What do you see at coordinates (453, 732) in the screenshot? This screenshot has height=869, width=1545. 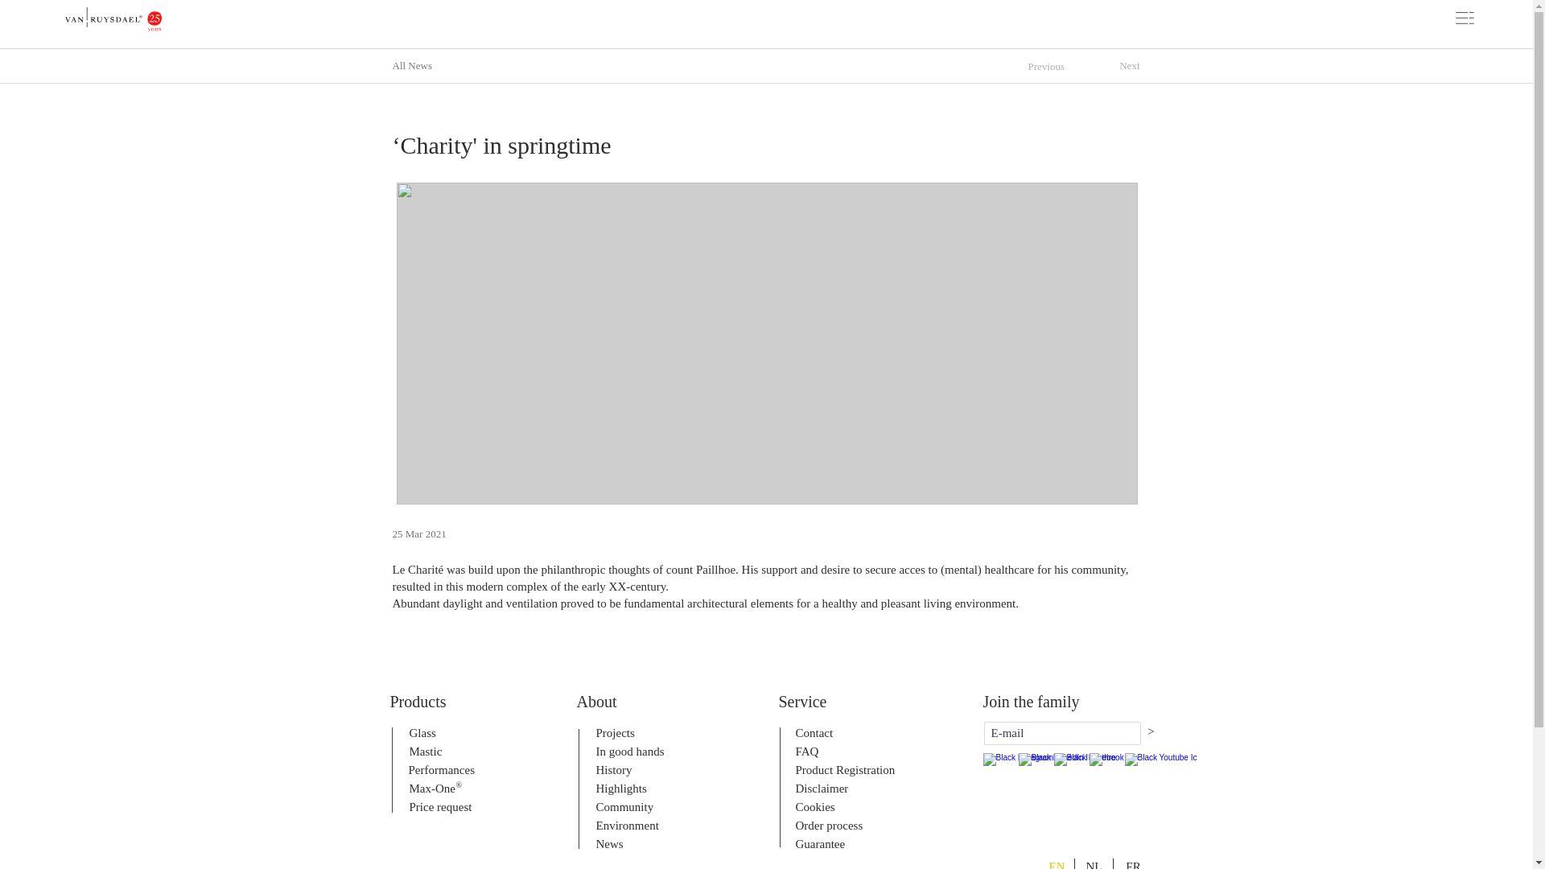 I see `Glass` at bounding box center [453, 732].